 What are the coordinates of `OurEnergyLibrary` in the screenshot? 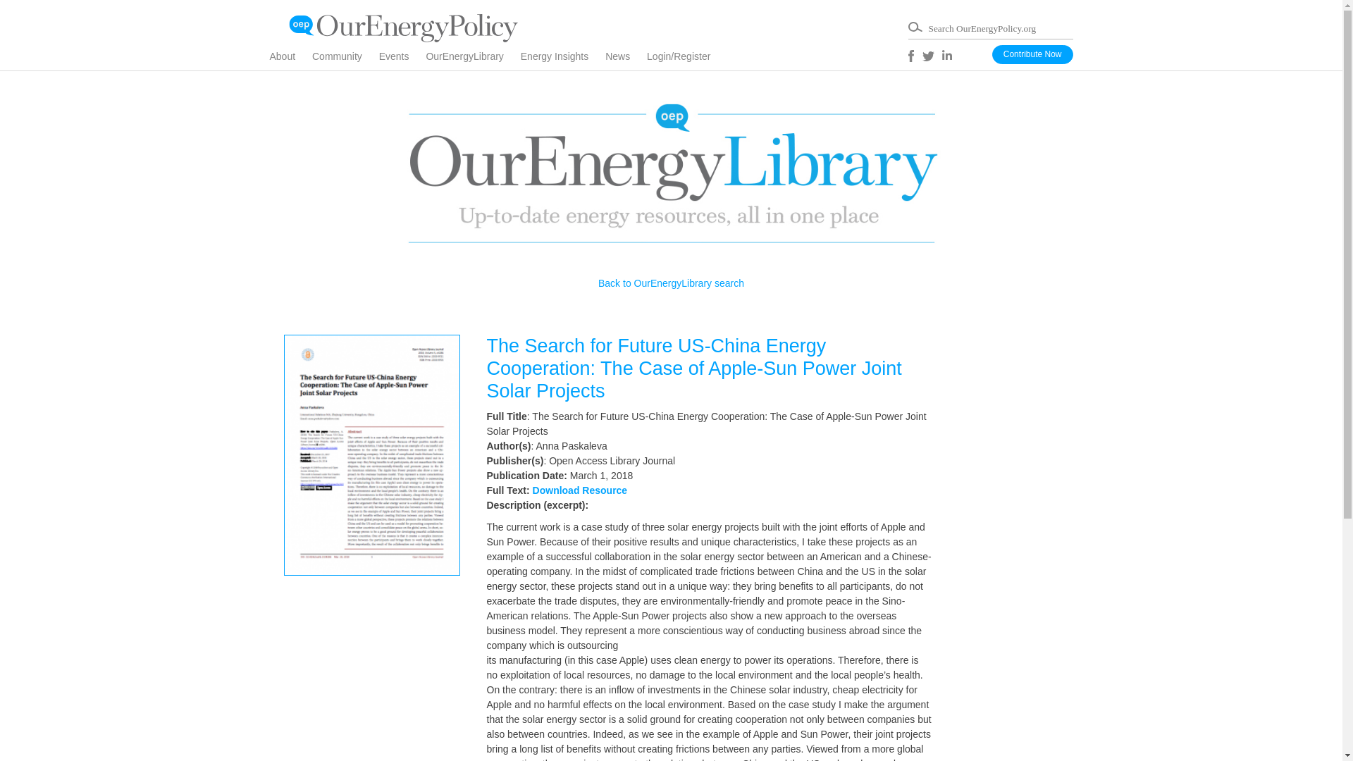 It's located at (472, 61).